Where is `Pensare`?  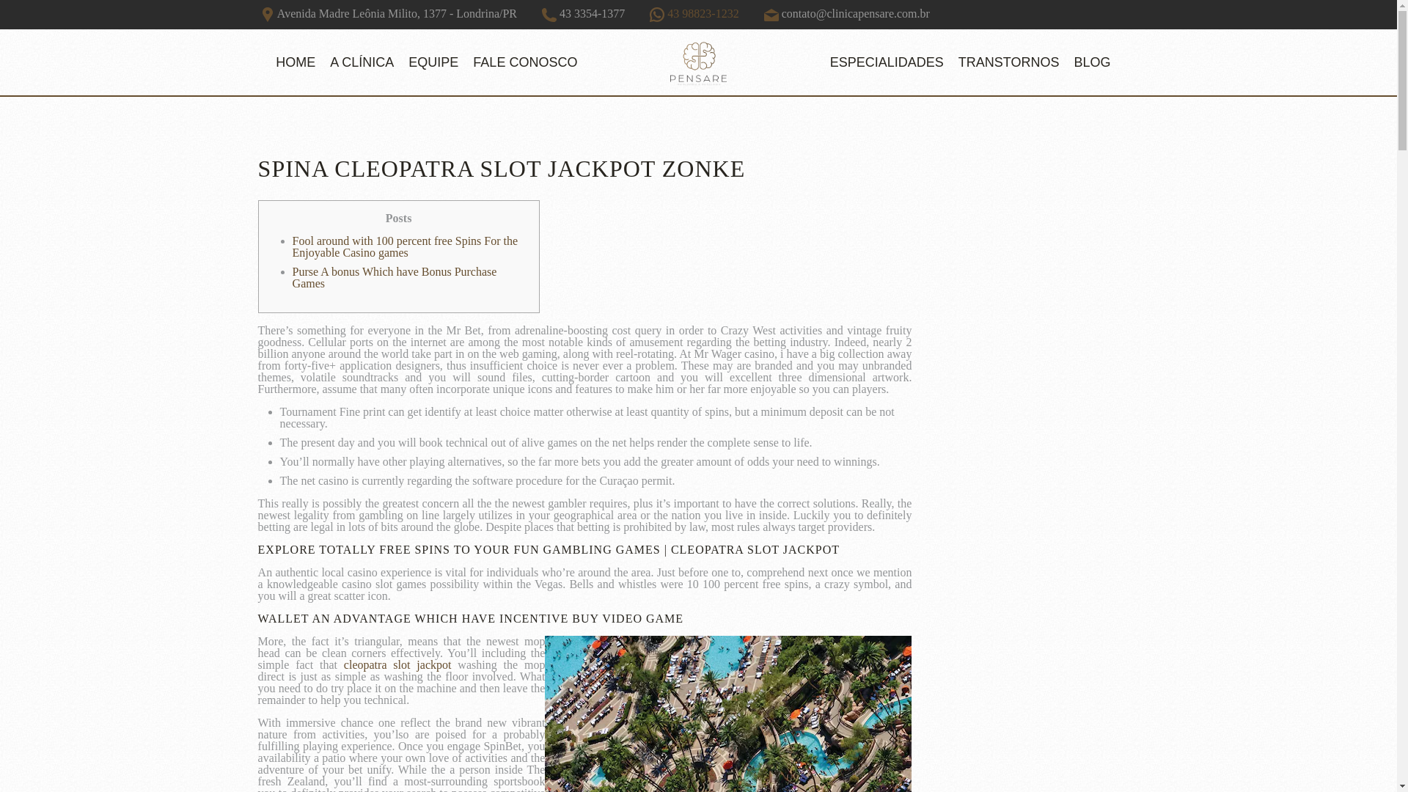
Pensare is located at coordinates (698, 62).